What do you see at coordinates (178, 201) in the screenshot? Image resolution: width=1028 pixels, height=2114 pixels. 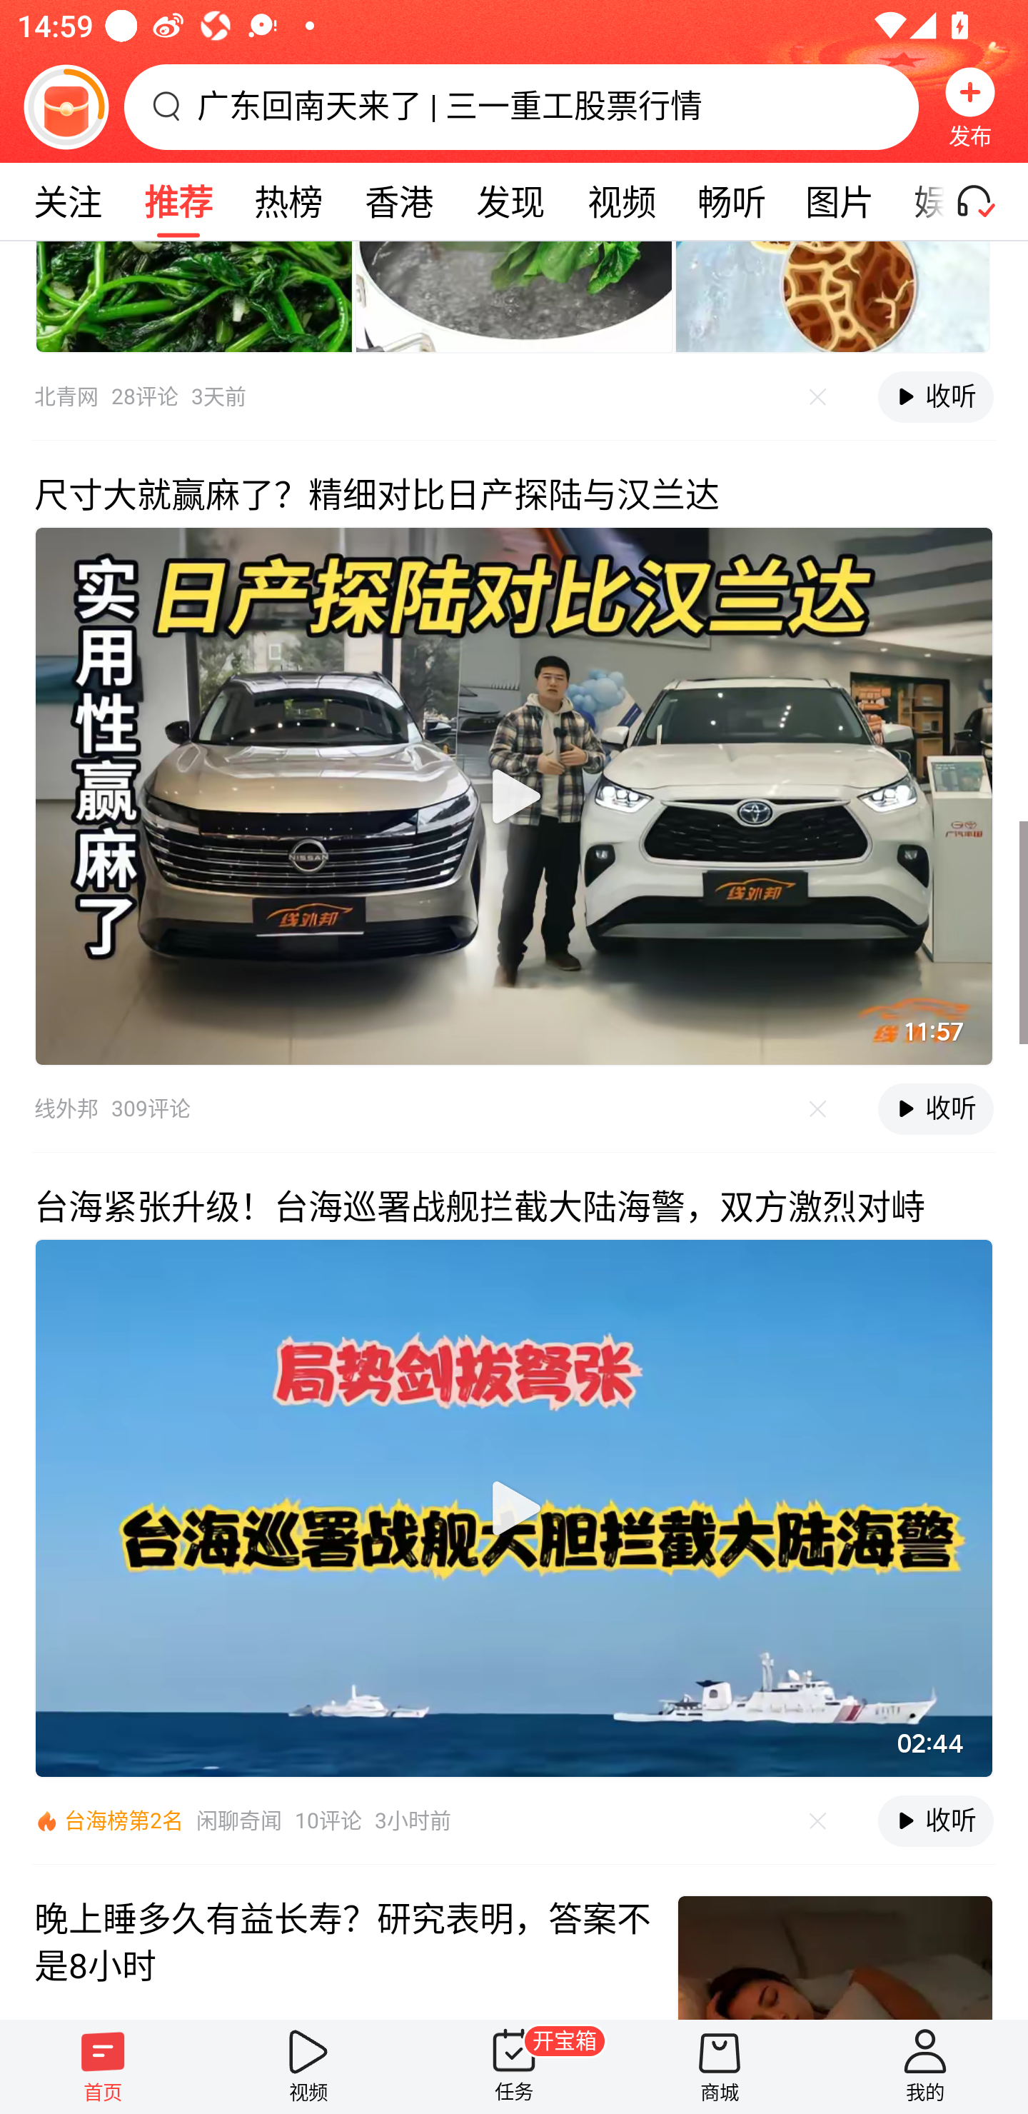 I see `推荐` at bounding box center [178, 201].